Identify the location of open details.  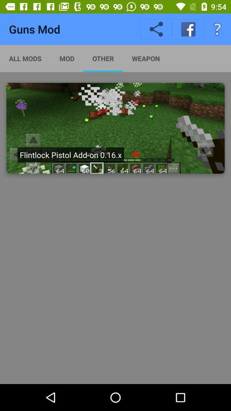
(115, 128).